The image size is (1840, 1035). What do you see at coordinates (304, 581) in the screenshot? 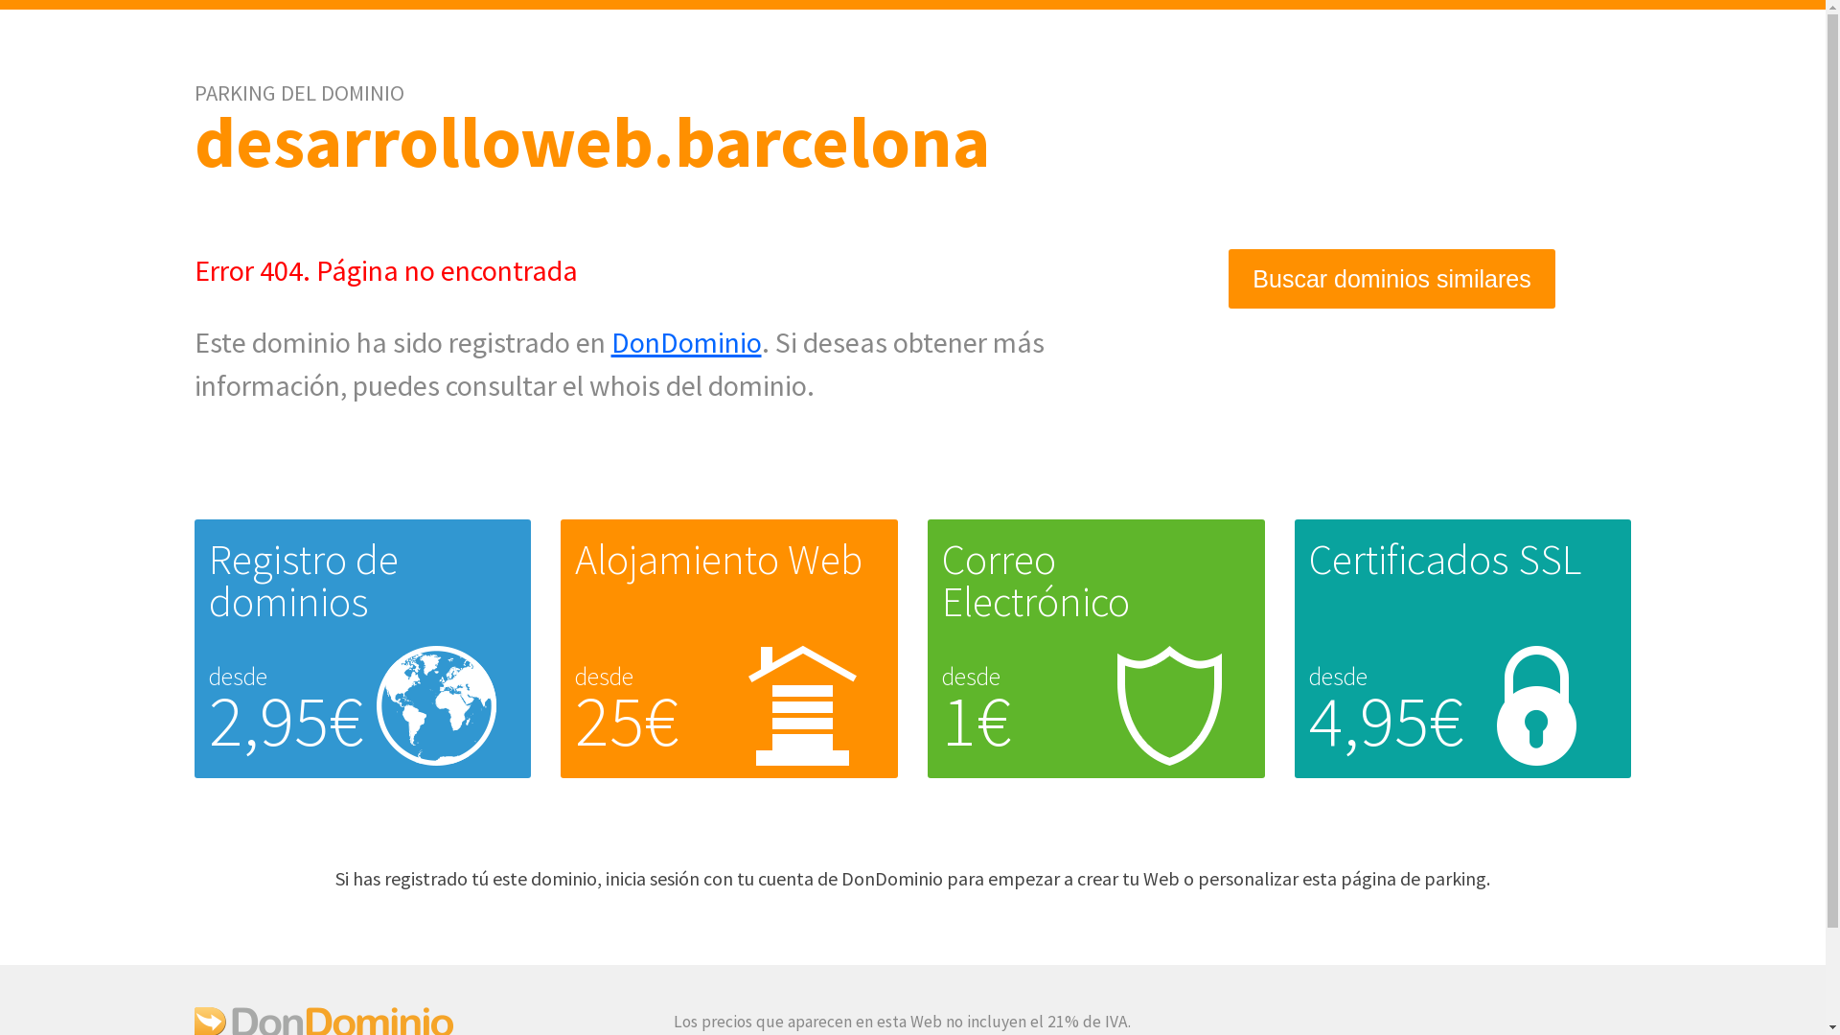
I see `Registro de dominios` at bounding box center [304, 581].